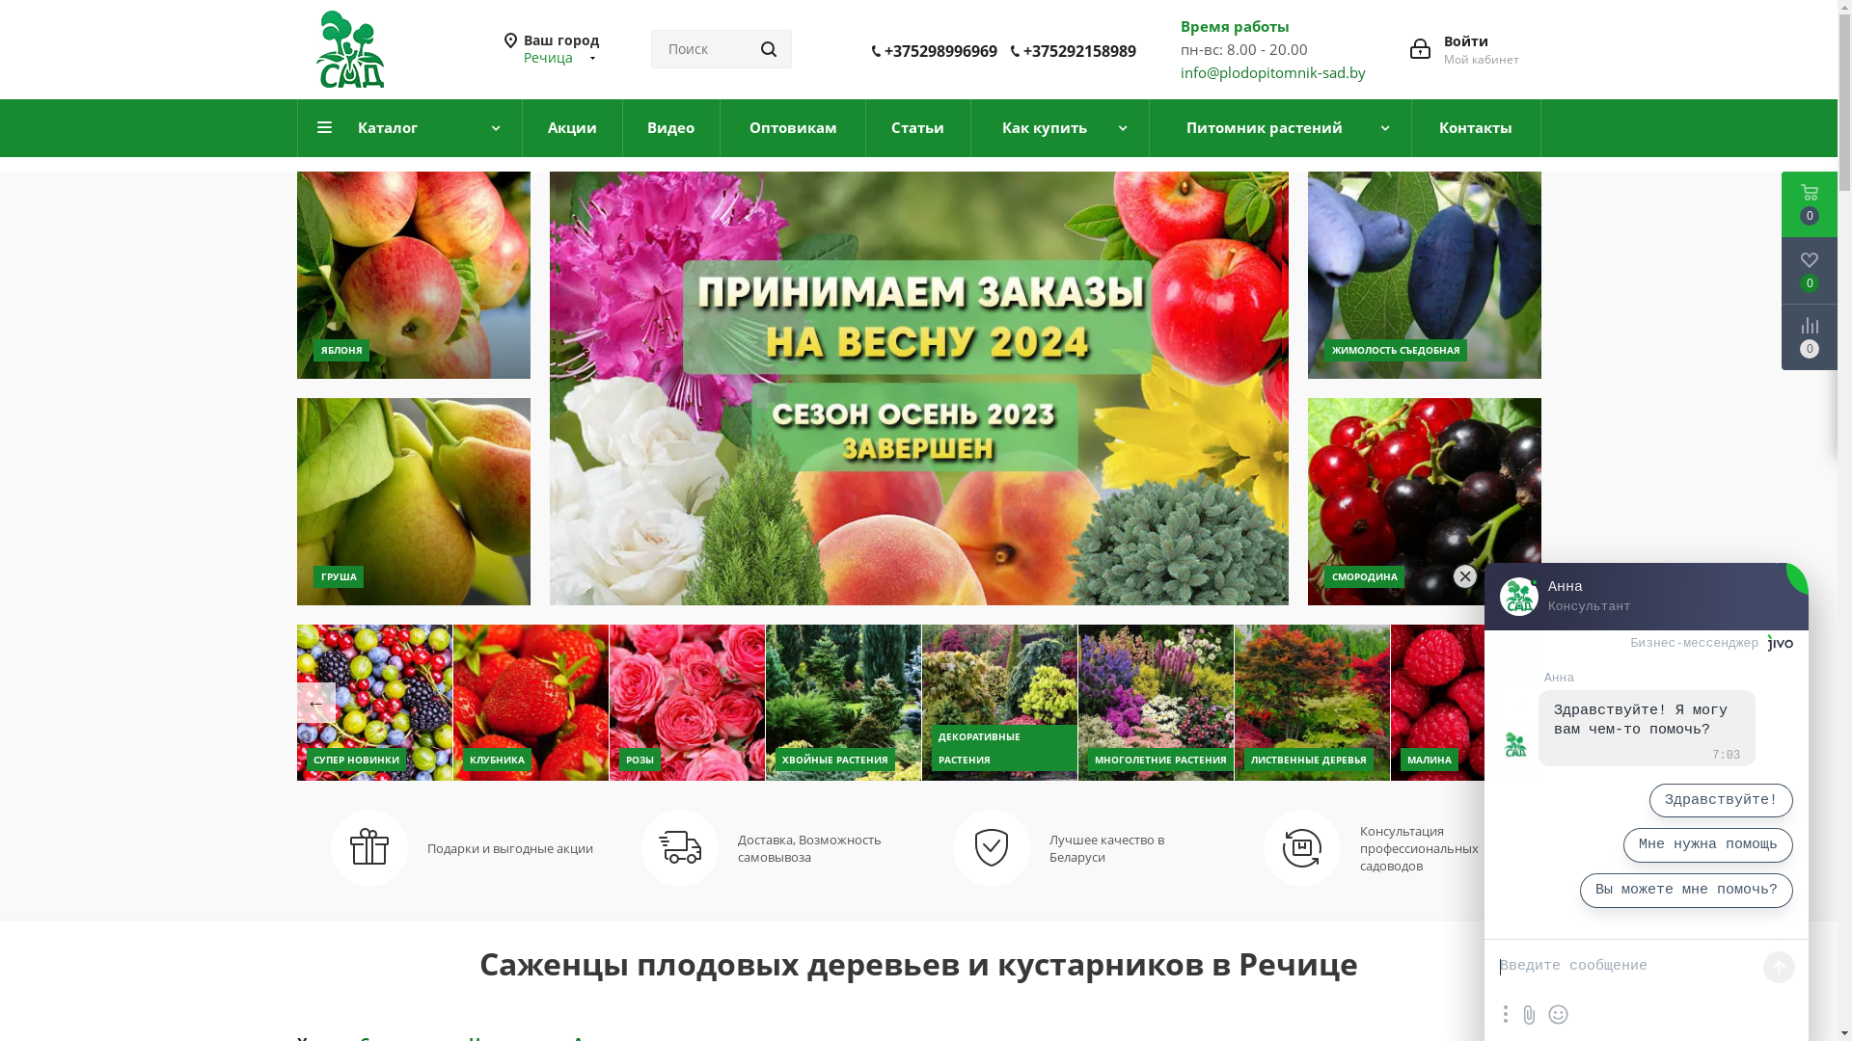  What do you see at coordinates (1078, 51) in the screenshot?
I see `+375292158989` at bounding box center [1078, 51].